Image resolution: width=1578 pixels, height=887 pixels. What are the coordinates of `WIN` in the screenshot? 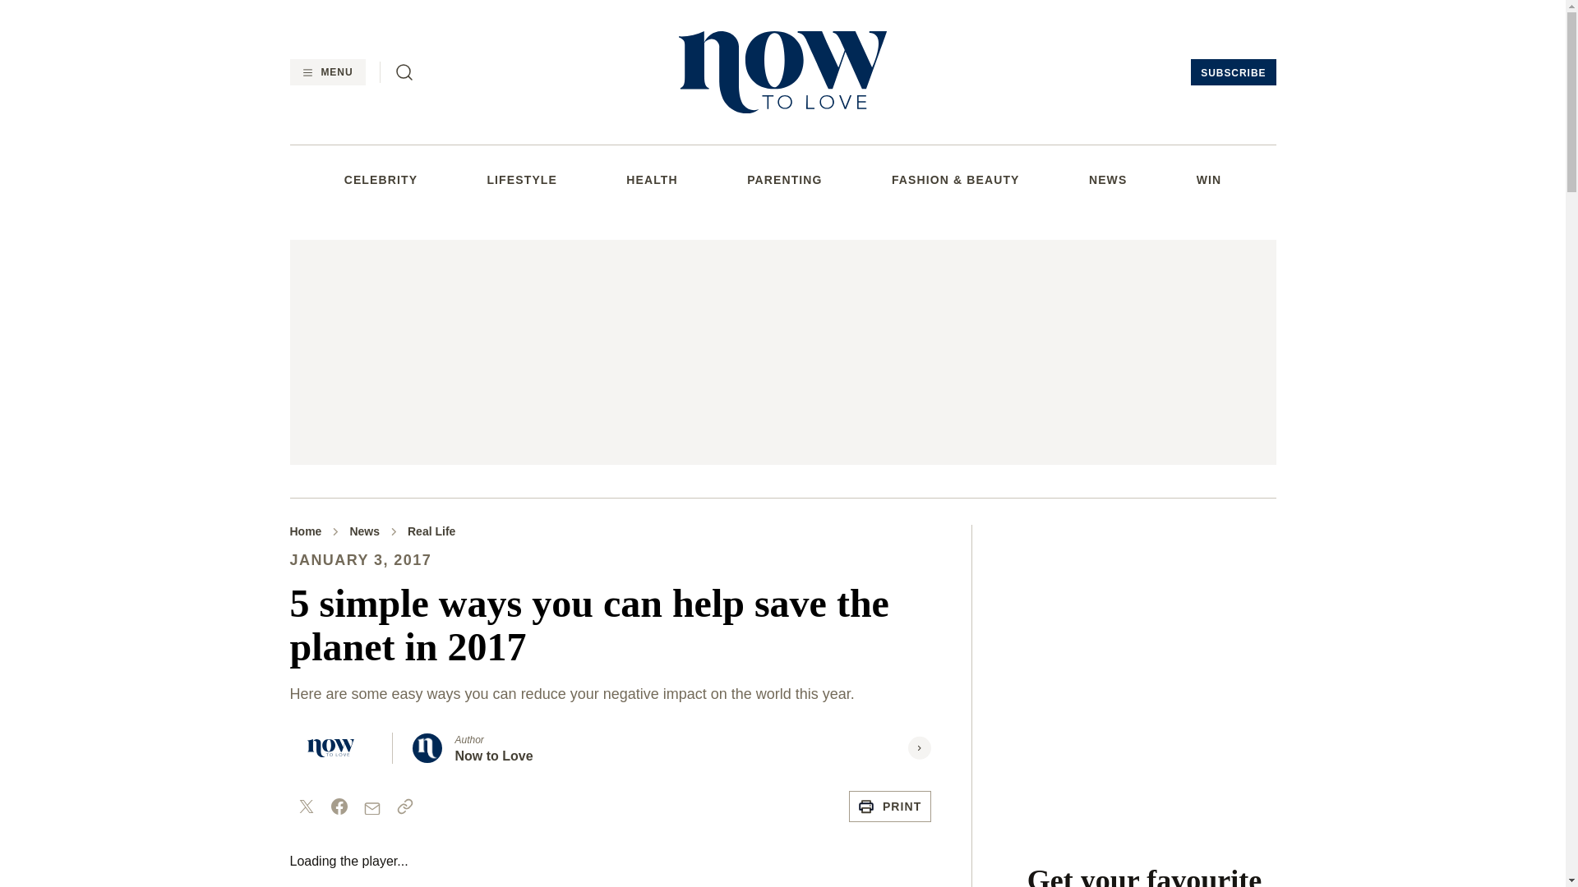 It's located at (1208, 179).